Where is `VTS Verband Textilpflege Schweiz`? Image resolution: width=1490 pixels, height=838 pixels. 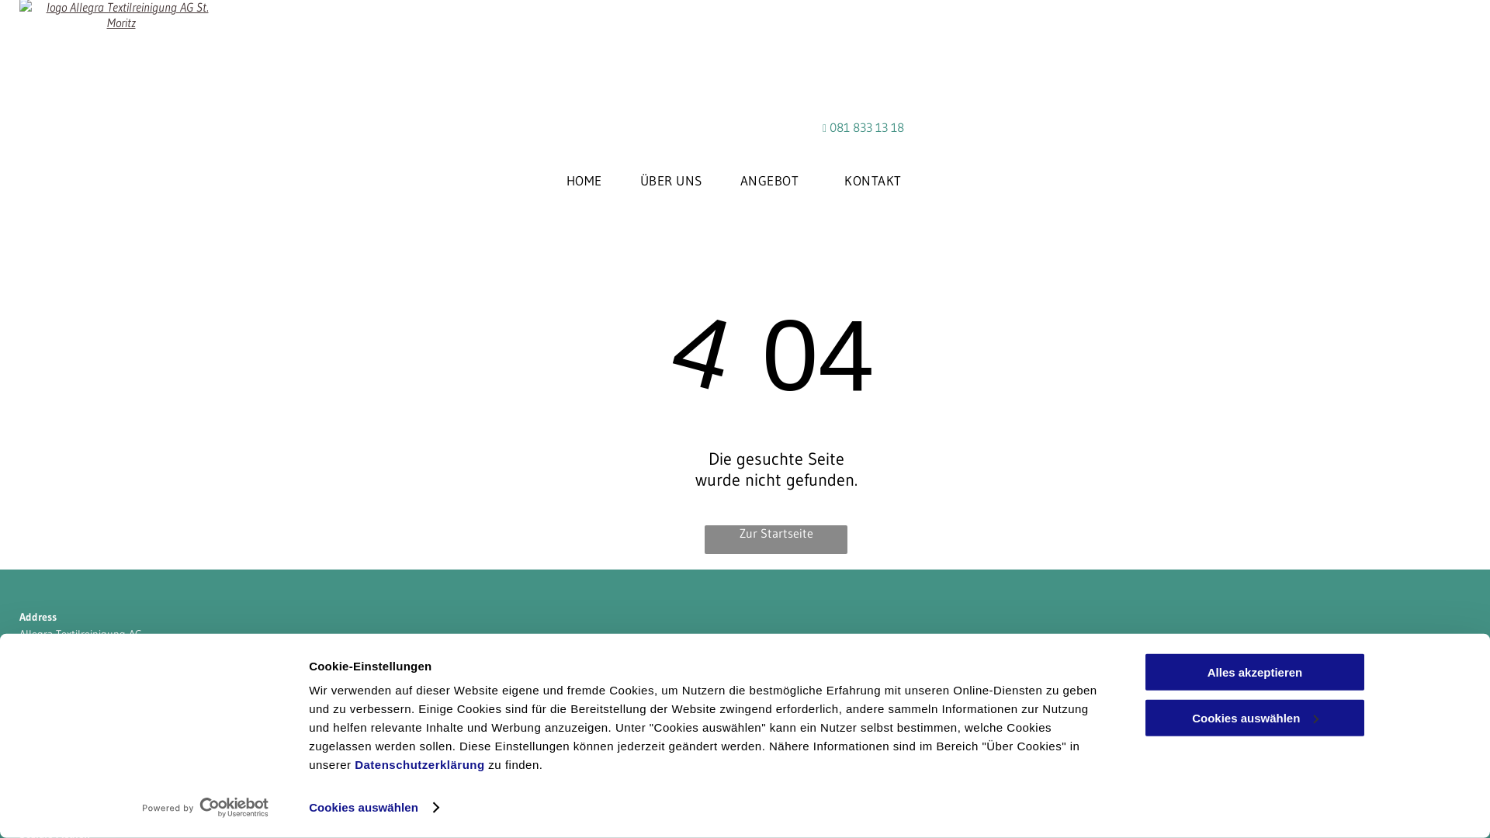 VTS Verband Textilpflege Schweiz is located at coordinates (99, 764).